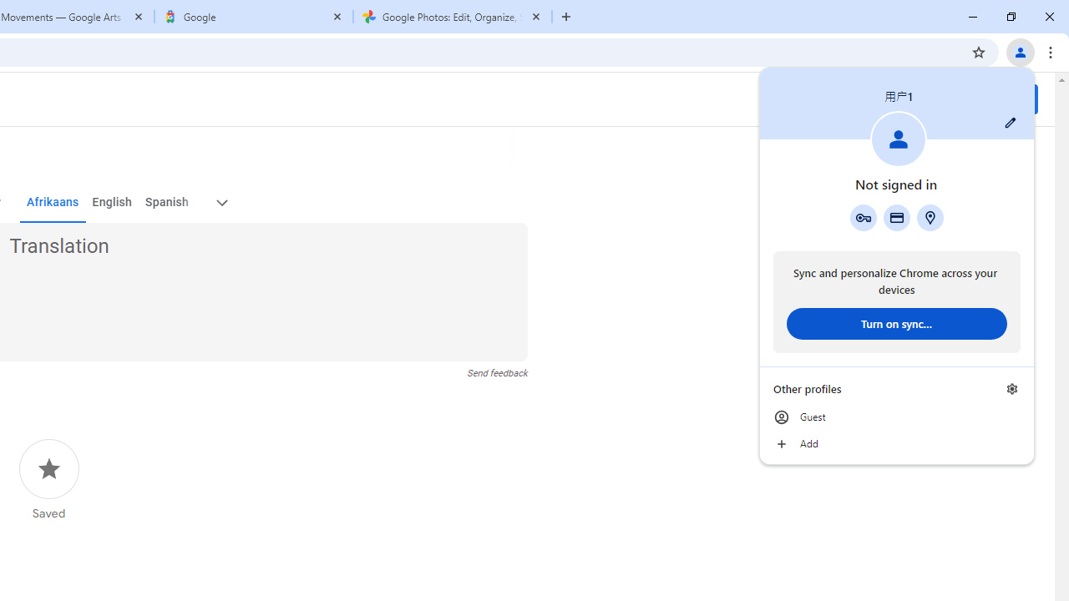 The width and height of the screenshot is (1069, 601). Describe the element at coordinates (930, 217) in the screenshot. I see `Addresses and more` at that location.